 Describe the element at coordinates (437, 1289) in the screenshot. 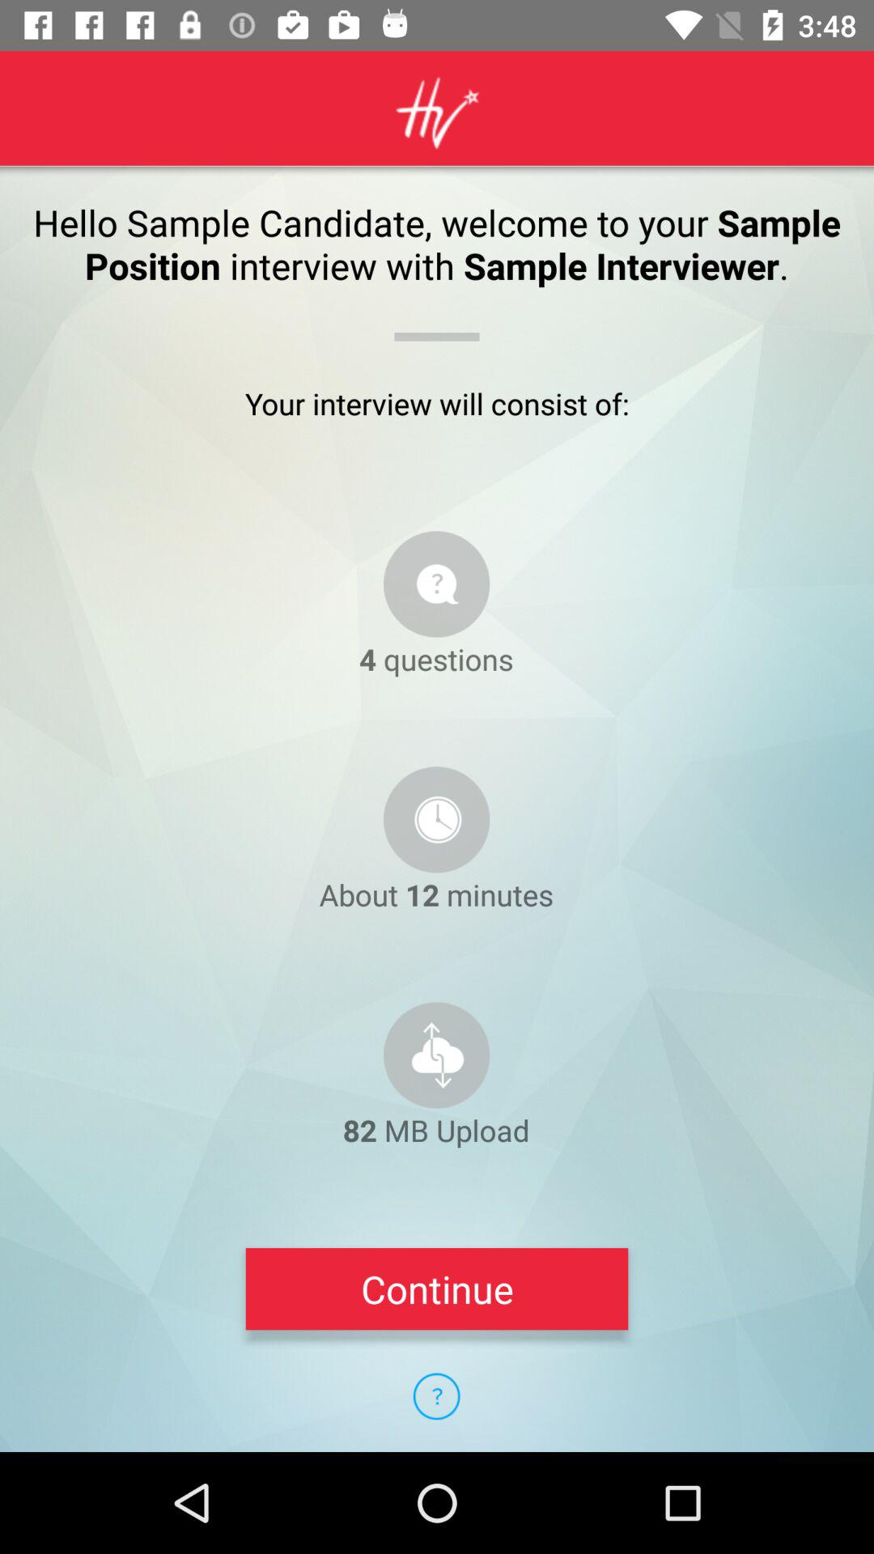

I see `scroll to continue` at that location.